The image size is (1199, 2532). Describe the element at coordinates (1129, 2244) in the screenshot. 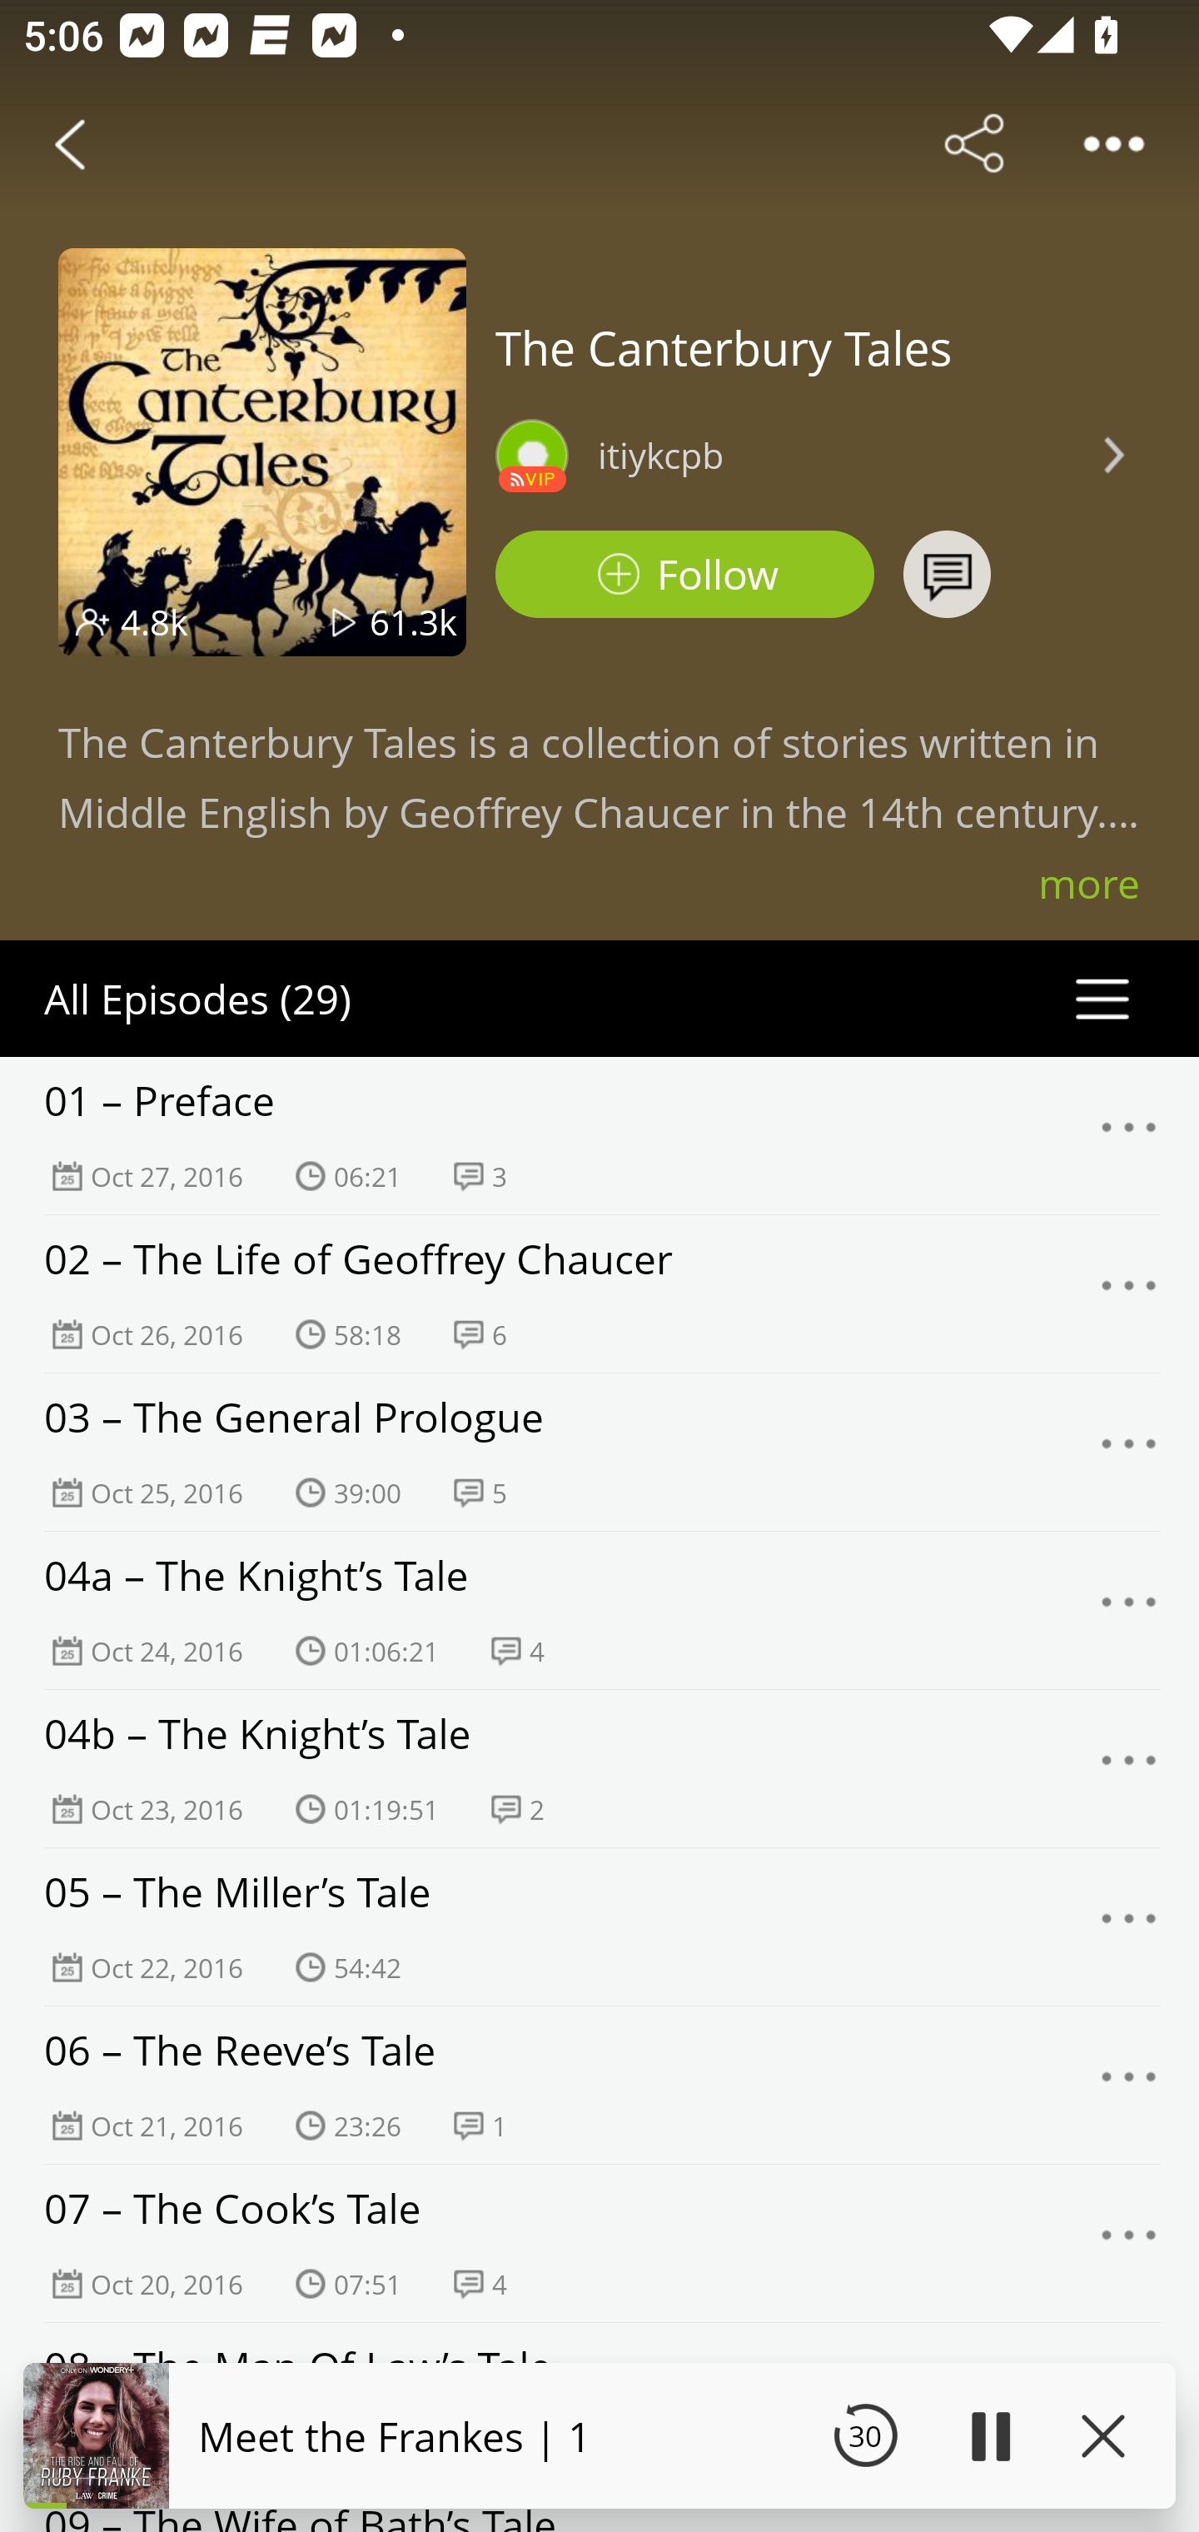

I see `Menu` at that location.